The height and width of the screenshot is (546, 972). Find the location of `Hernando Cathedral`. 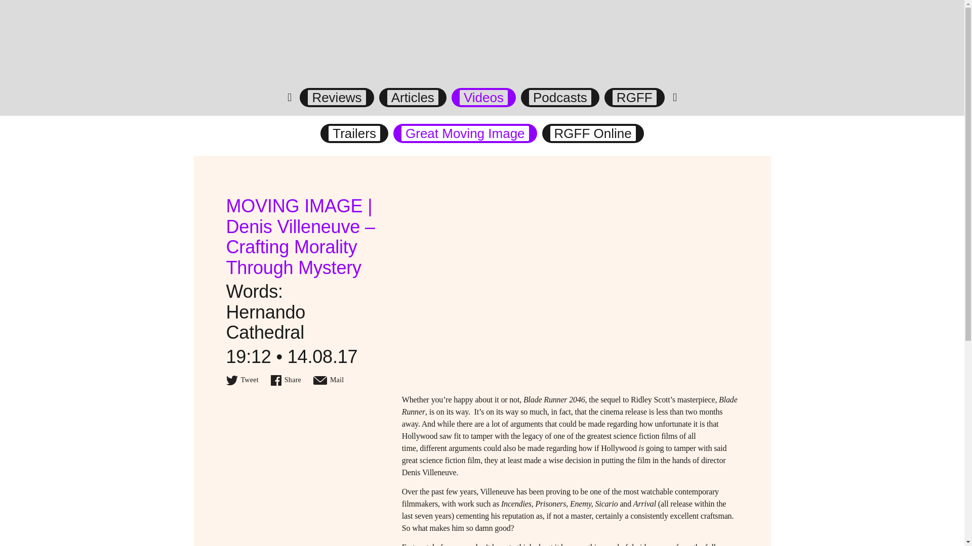

Hernando Cathedral is located at coordinates (265, 322).